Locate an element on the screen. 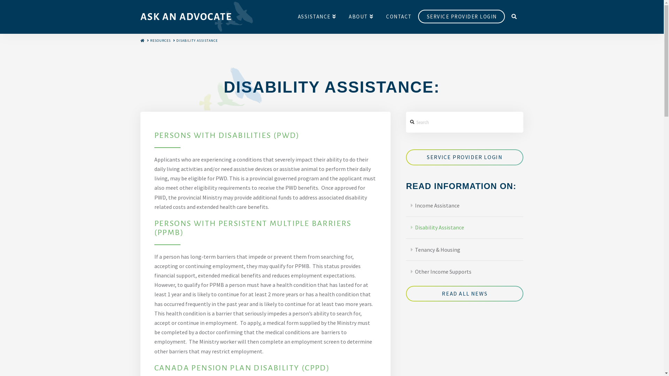  ABOUT is located at coordinates (361, 17).